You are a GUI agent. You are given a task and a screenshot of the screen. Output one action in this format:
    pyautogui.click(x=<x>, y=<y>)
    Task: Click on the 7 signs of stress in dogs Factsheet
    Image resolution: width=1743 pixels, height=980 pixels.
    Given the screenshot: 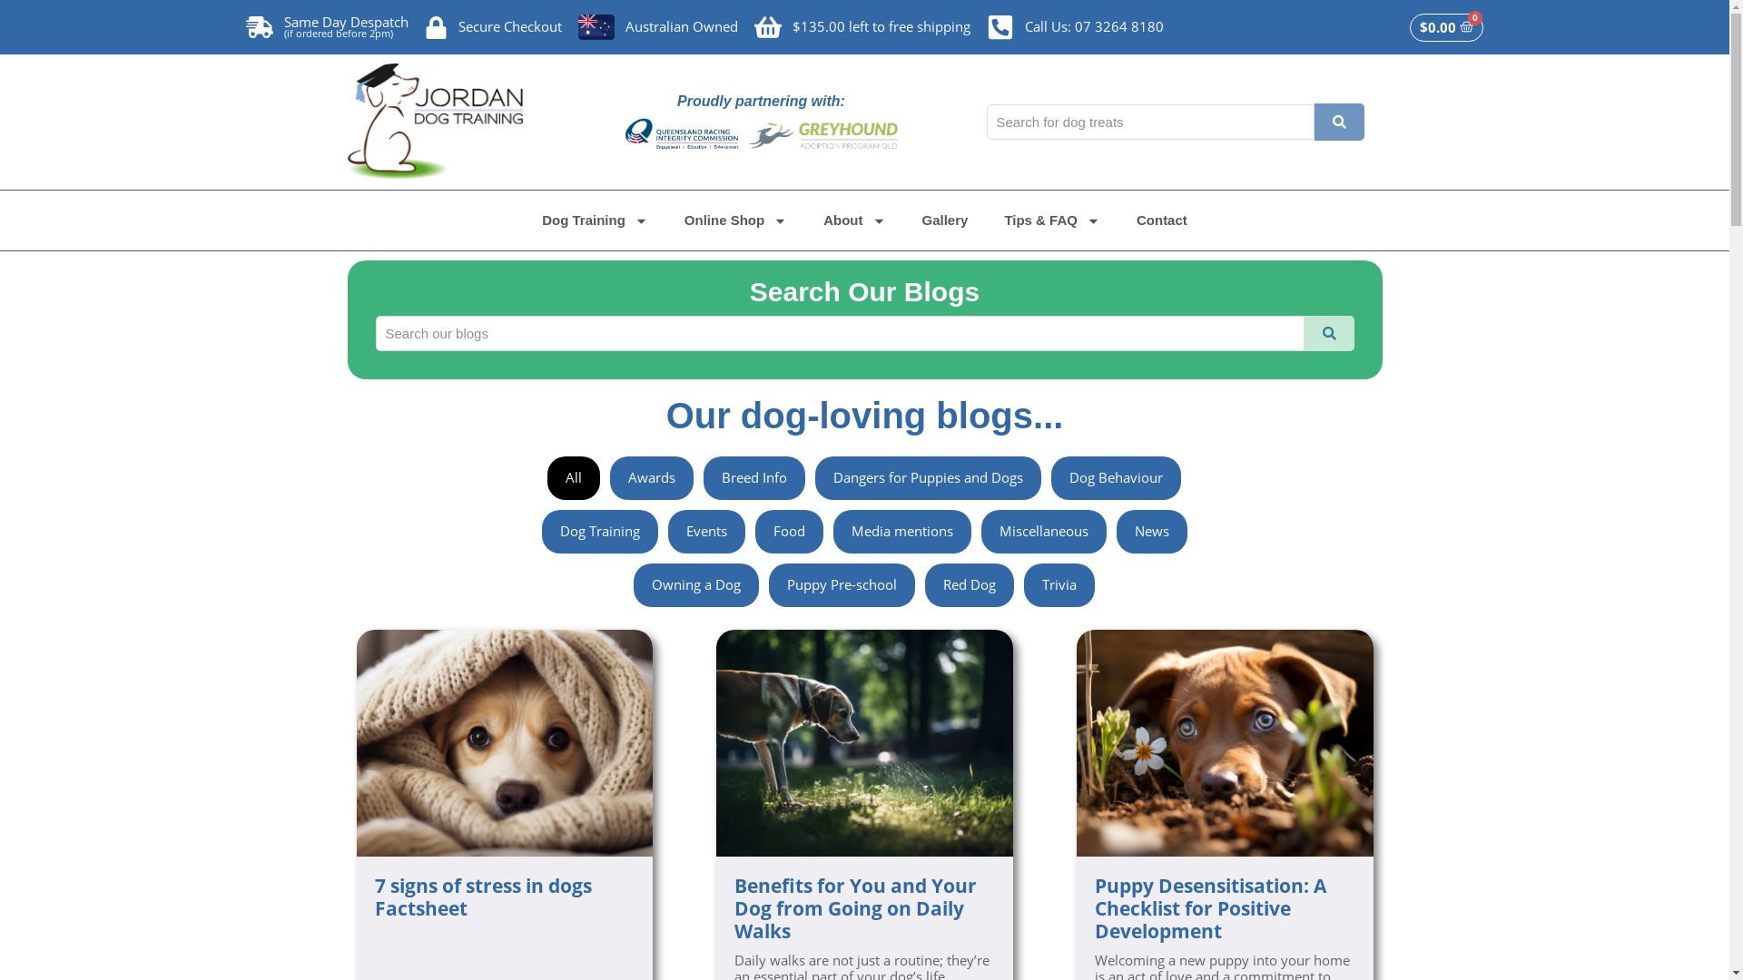 What is the action you would take?
    pyautogui.click(x=505, y=897)
    